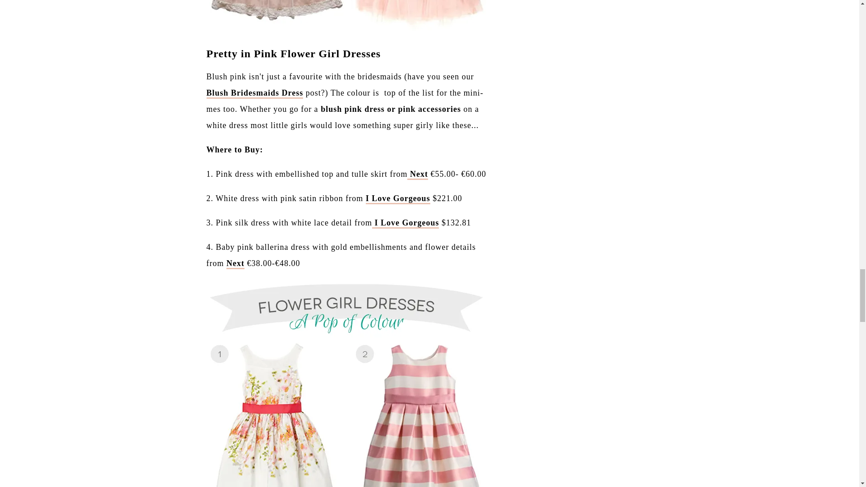 The width and height of the screenshot is (866, 487). I want to click on Pink flowergirl dress, so click(417, 174).